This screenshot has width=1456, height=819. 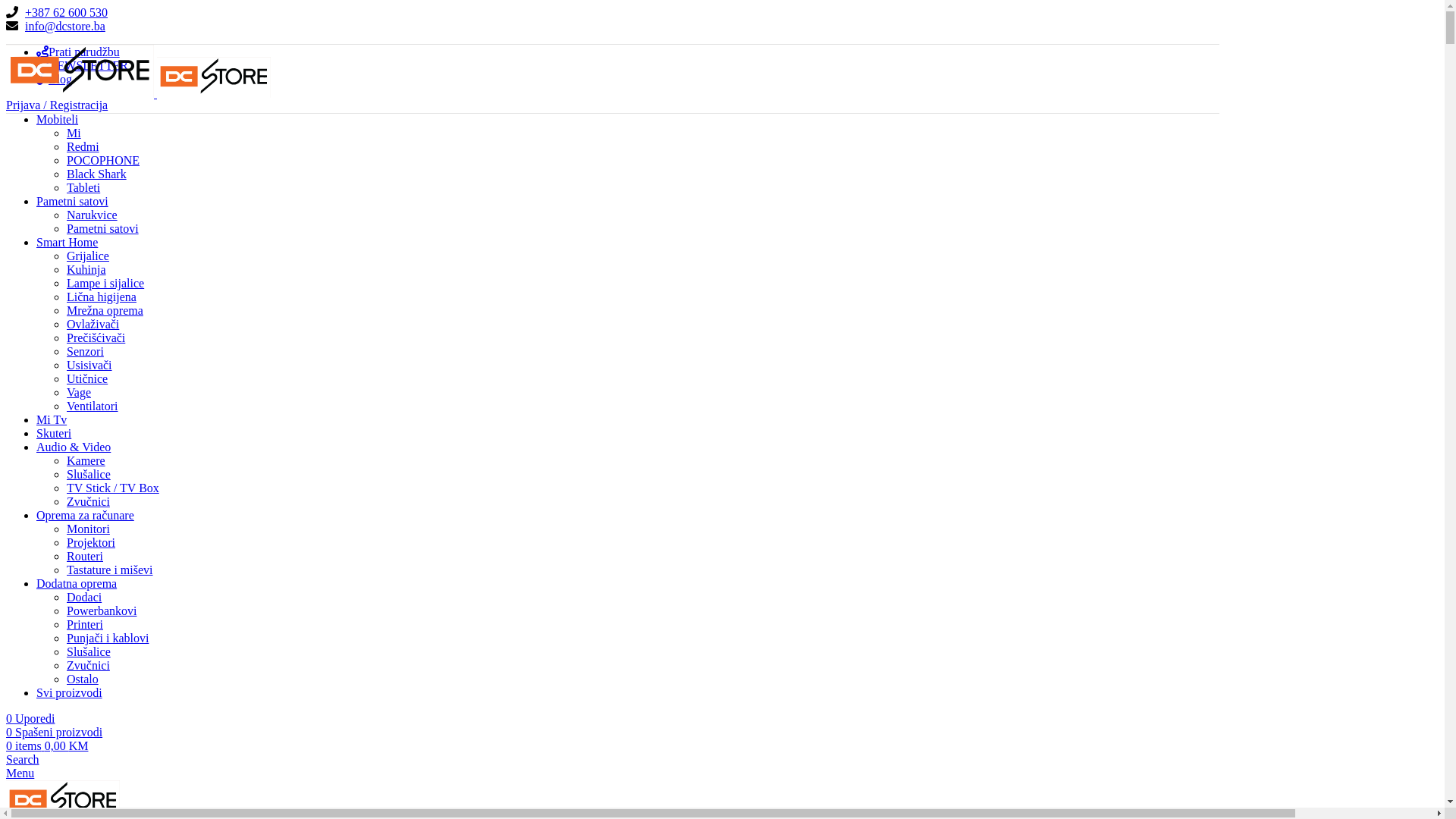 I want to click on Kuhinja, so click(x=86, y=270).